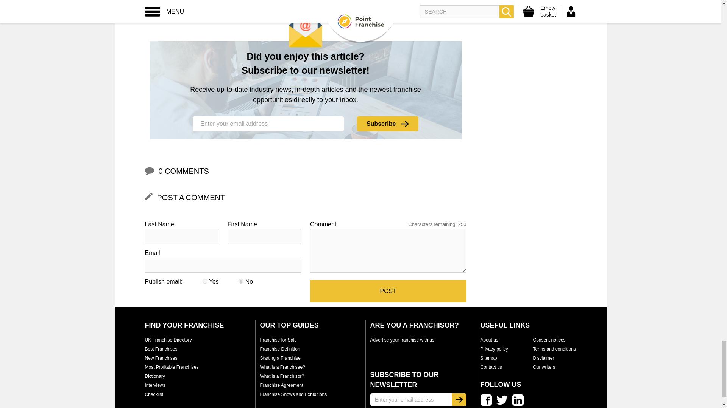  I want to click on Checklist, so click(154, 394).